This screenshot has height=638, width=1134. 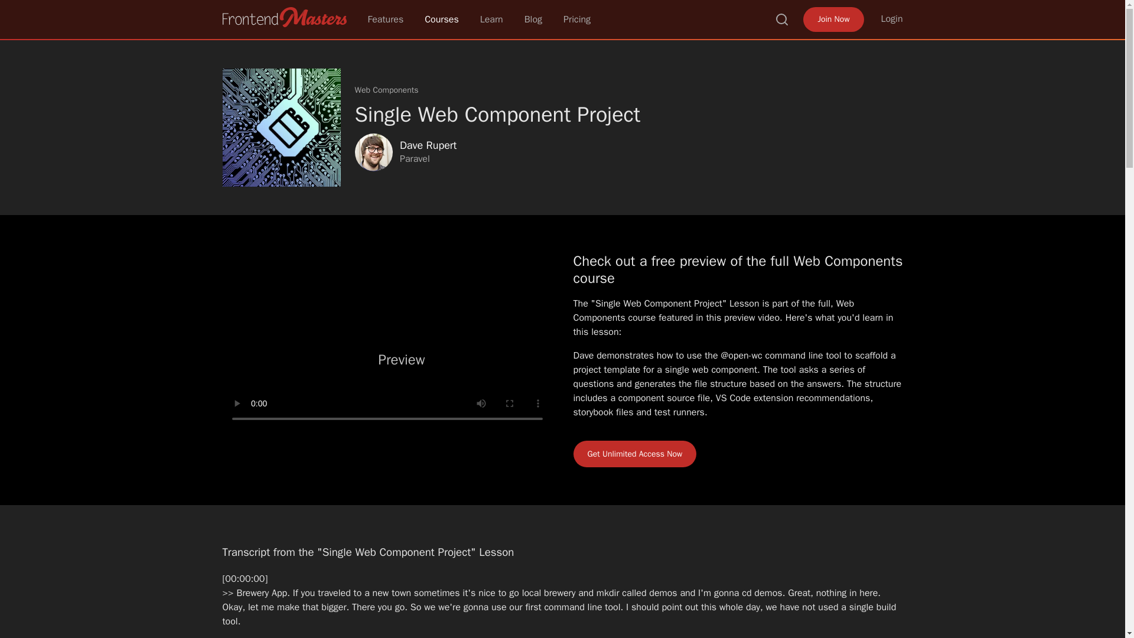 I want to click on Pricing, so click(x=577, y=19).